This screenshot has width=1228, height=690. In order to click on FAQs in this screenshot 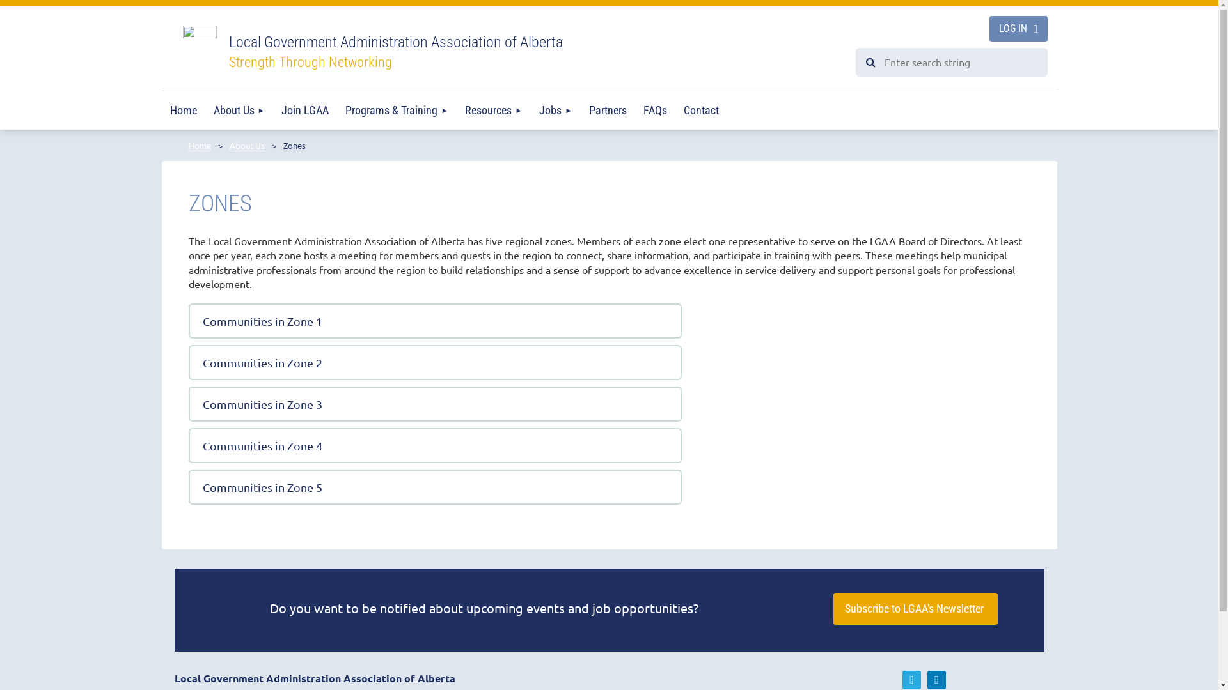, I will do `click(655, 111)`.